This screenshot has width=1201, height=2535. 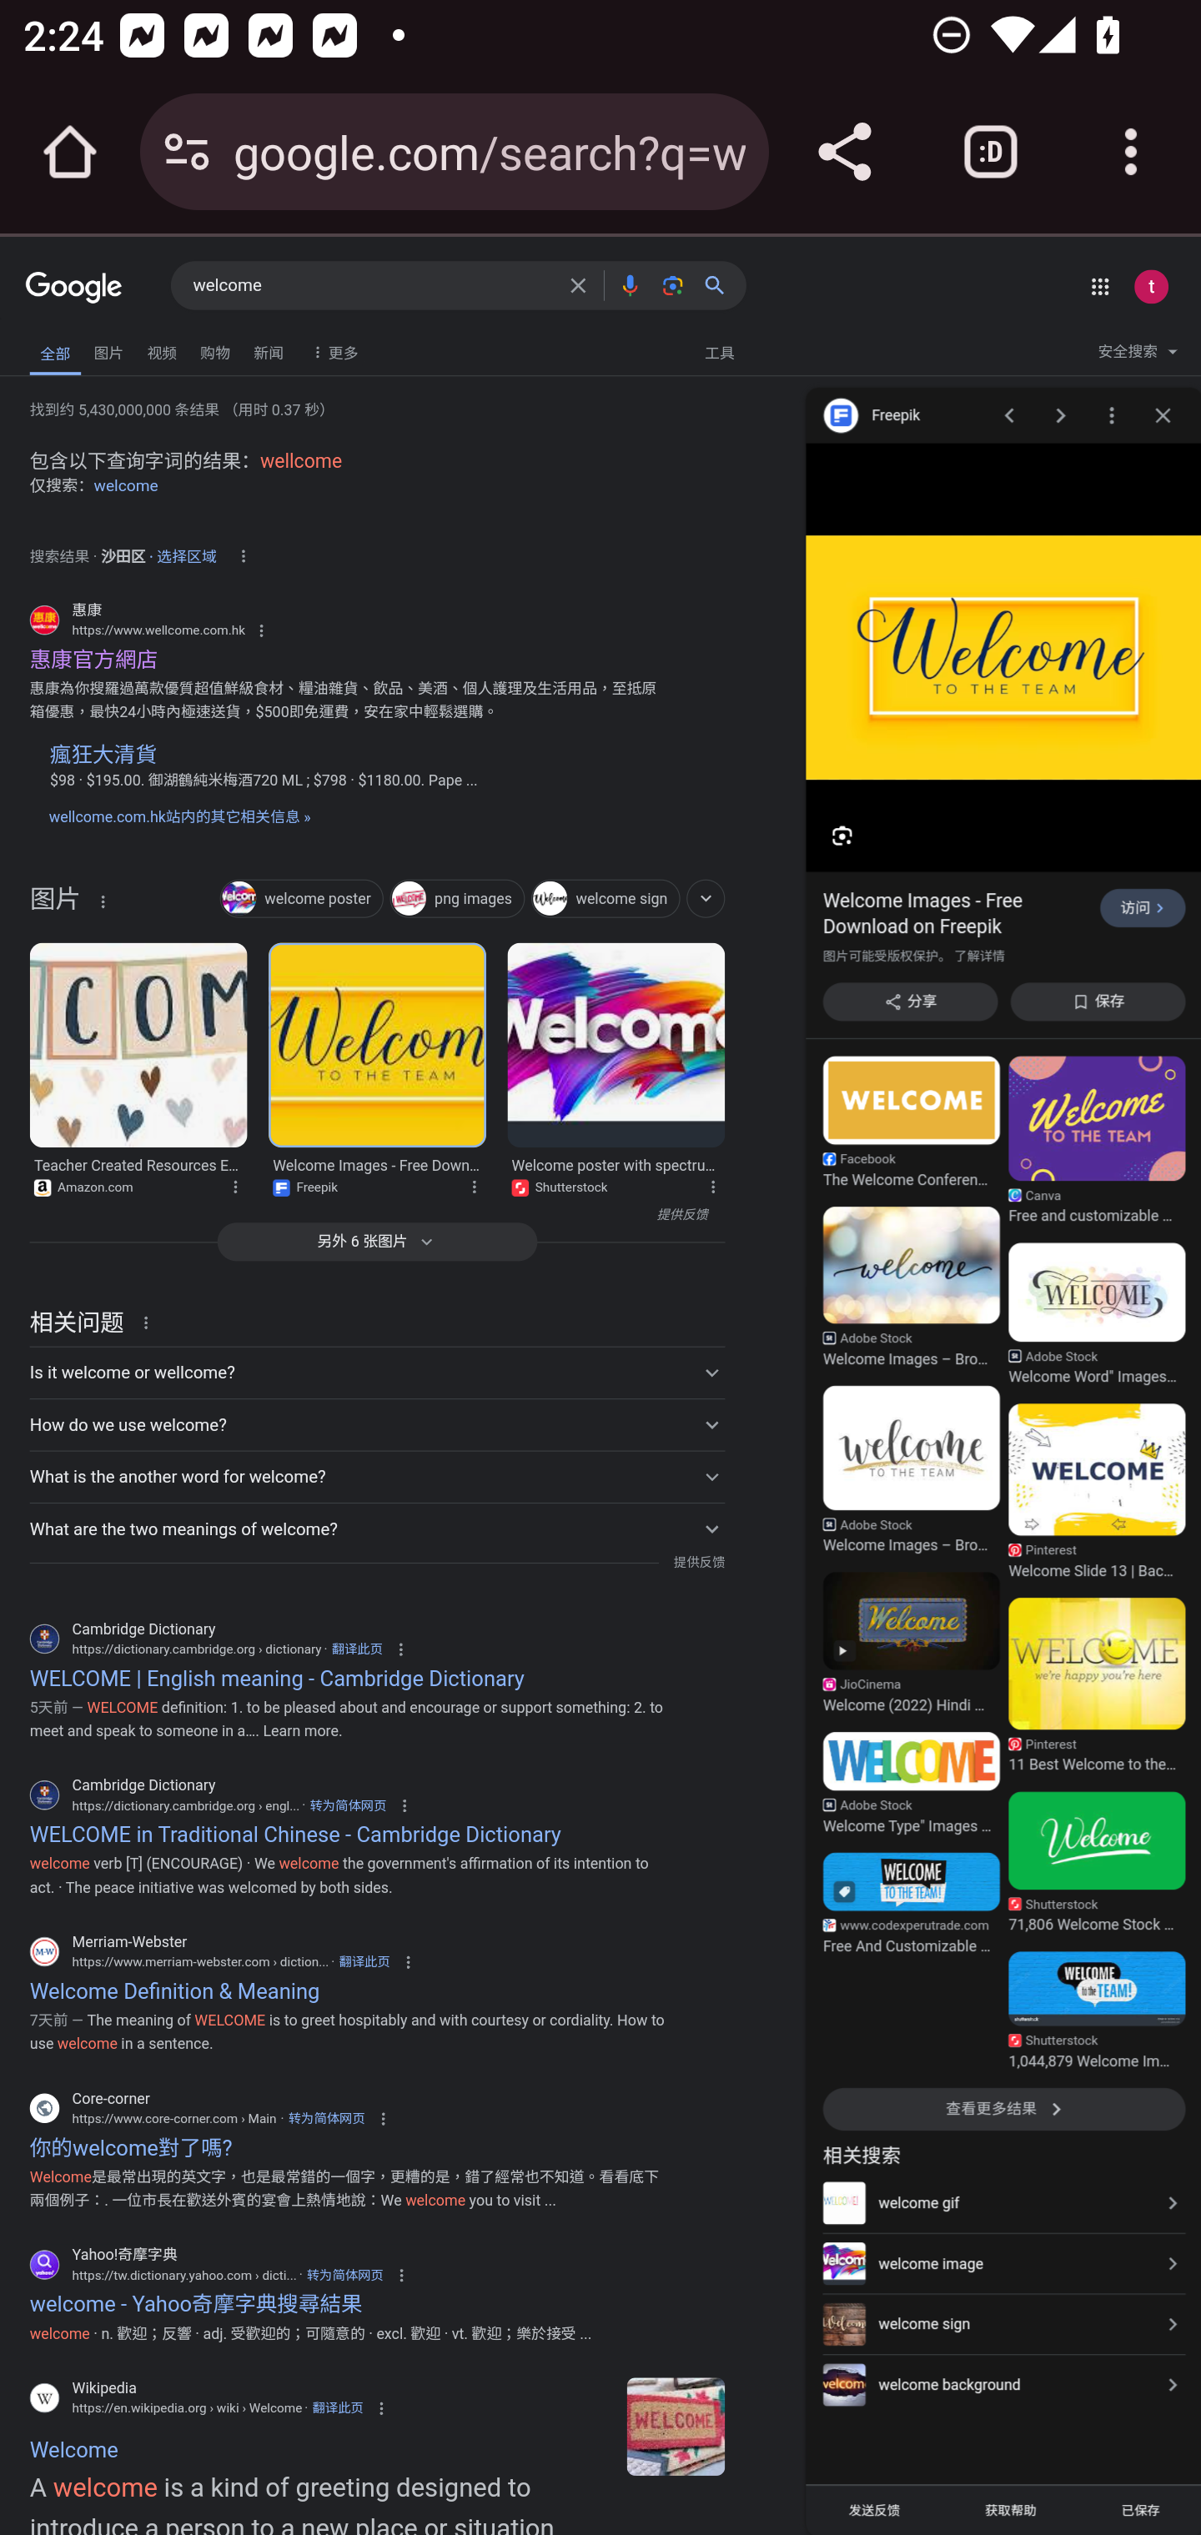 What do you see at coordinates (151, 1322) in the screenshot?
I see `关于这条结果的详细信息` at bounding box center [151, 1322].